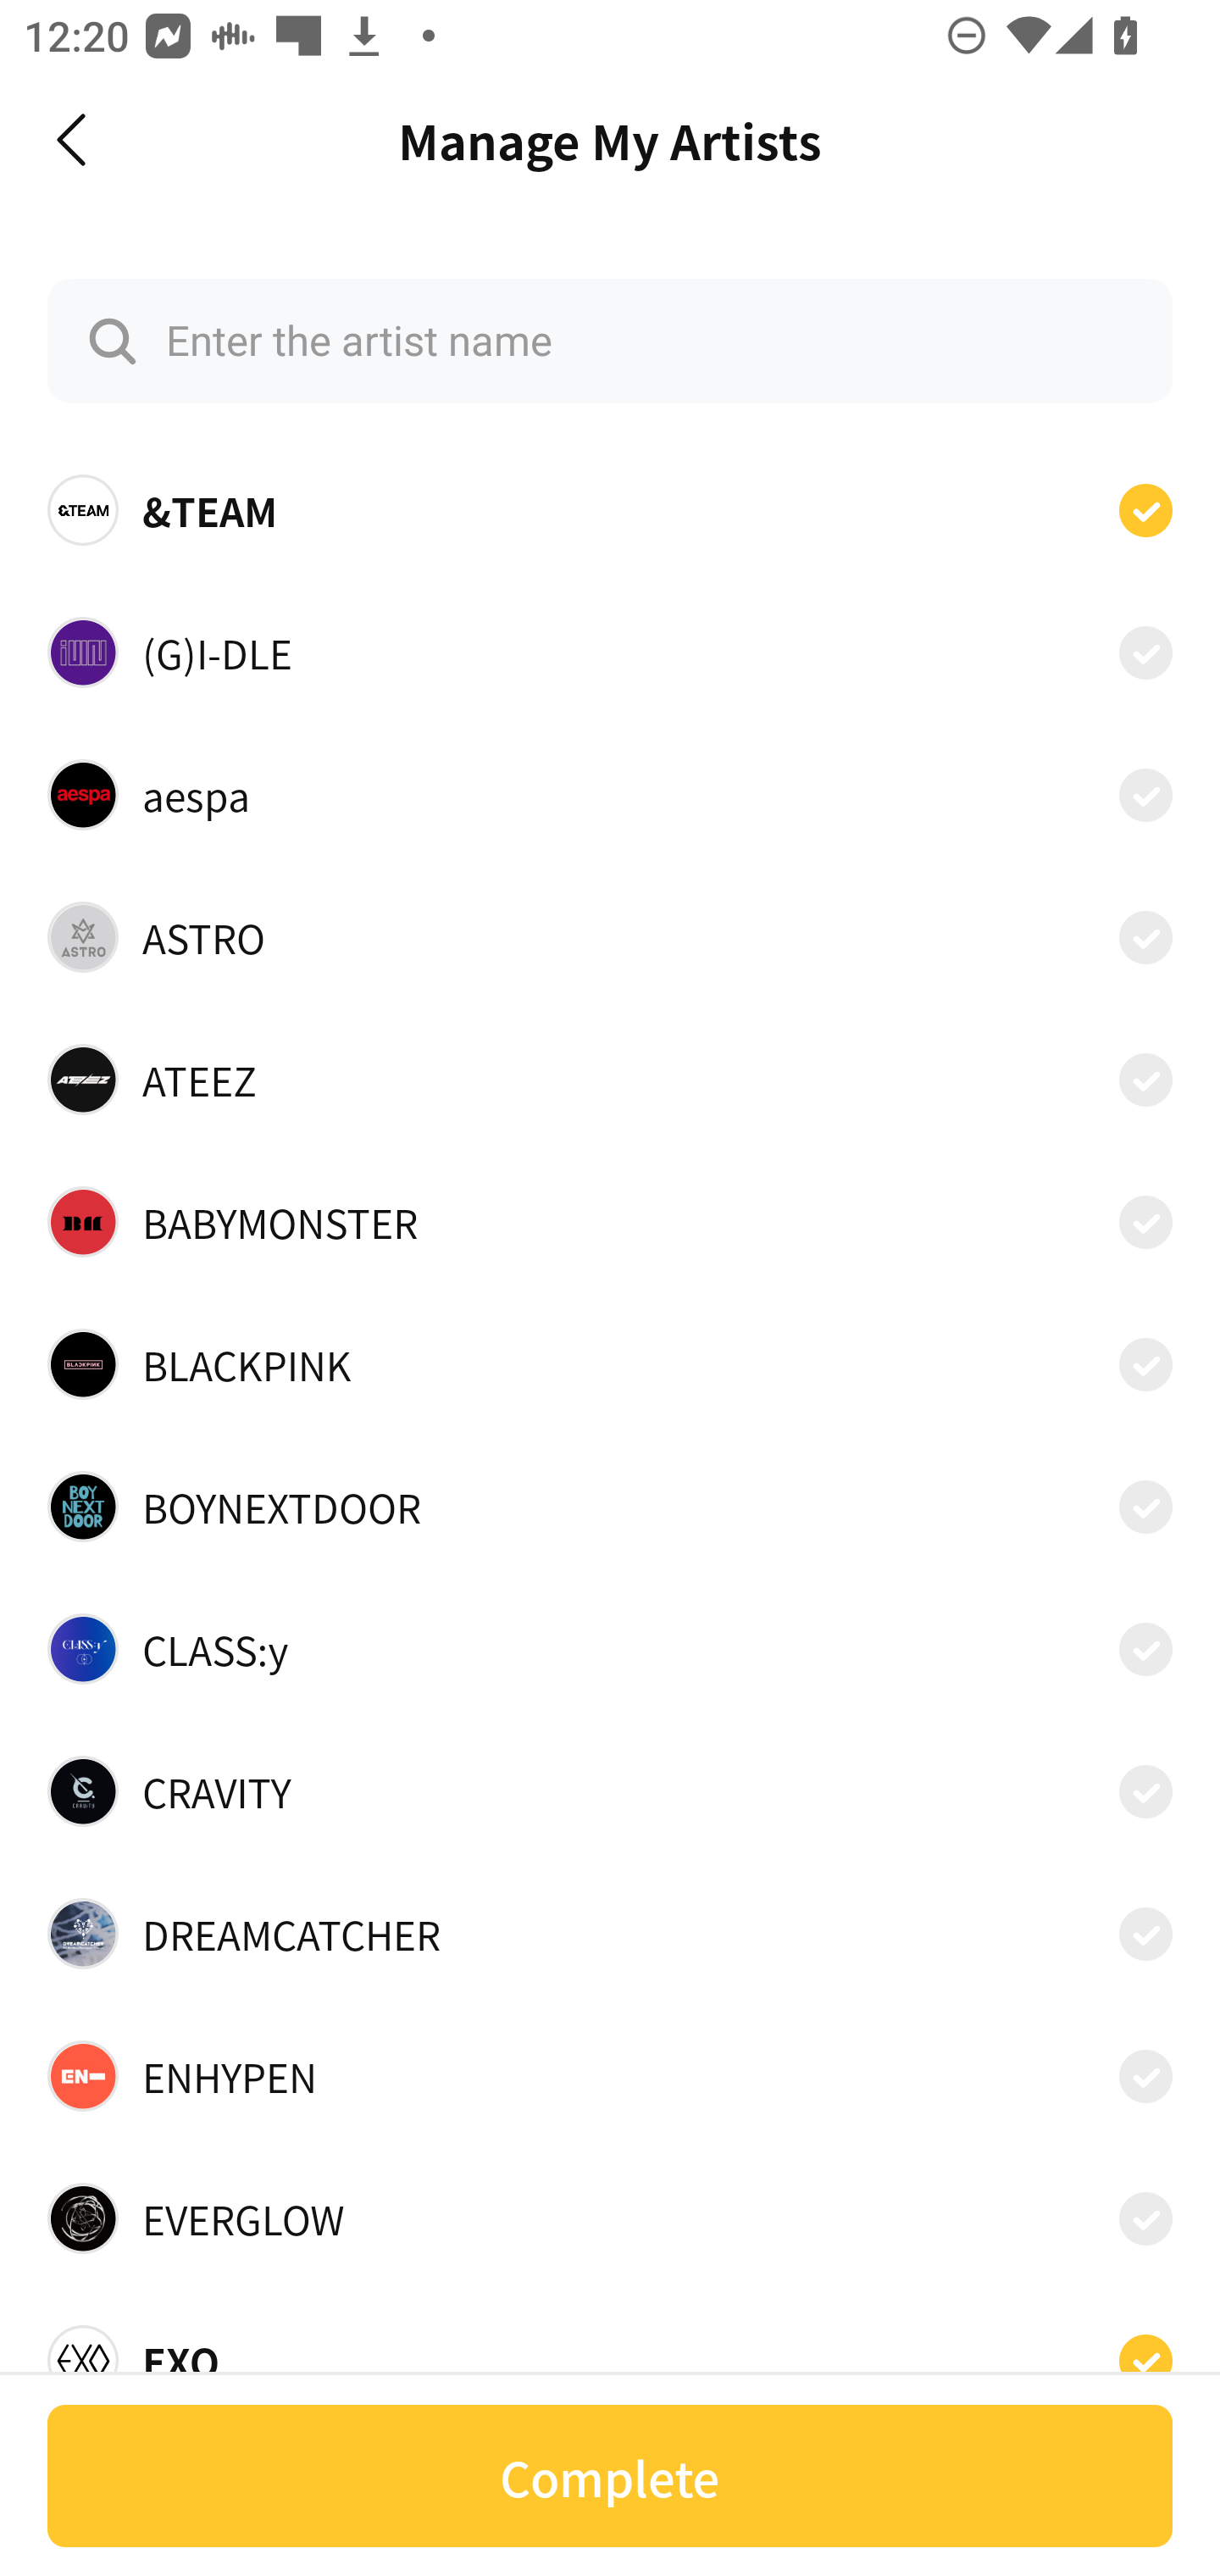 Image resolution: width=1220 pixels, height=2576 pixels. Describe the element at coordinates (610, 341) in the screenshot. I see `Enter the artist name` at that location.